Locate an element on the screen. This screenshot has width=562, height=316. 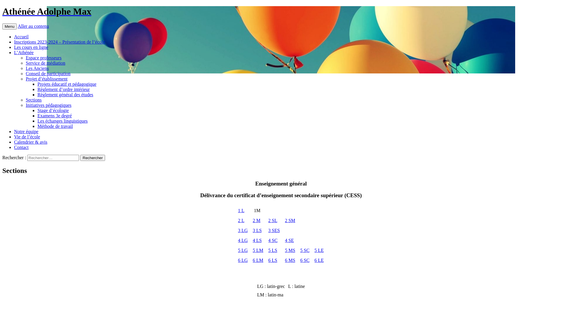
5 SC is located at coordinates (305, 250).